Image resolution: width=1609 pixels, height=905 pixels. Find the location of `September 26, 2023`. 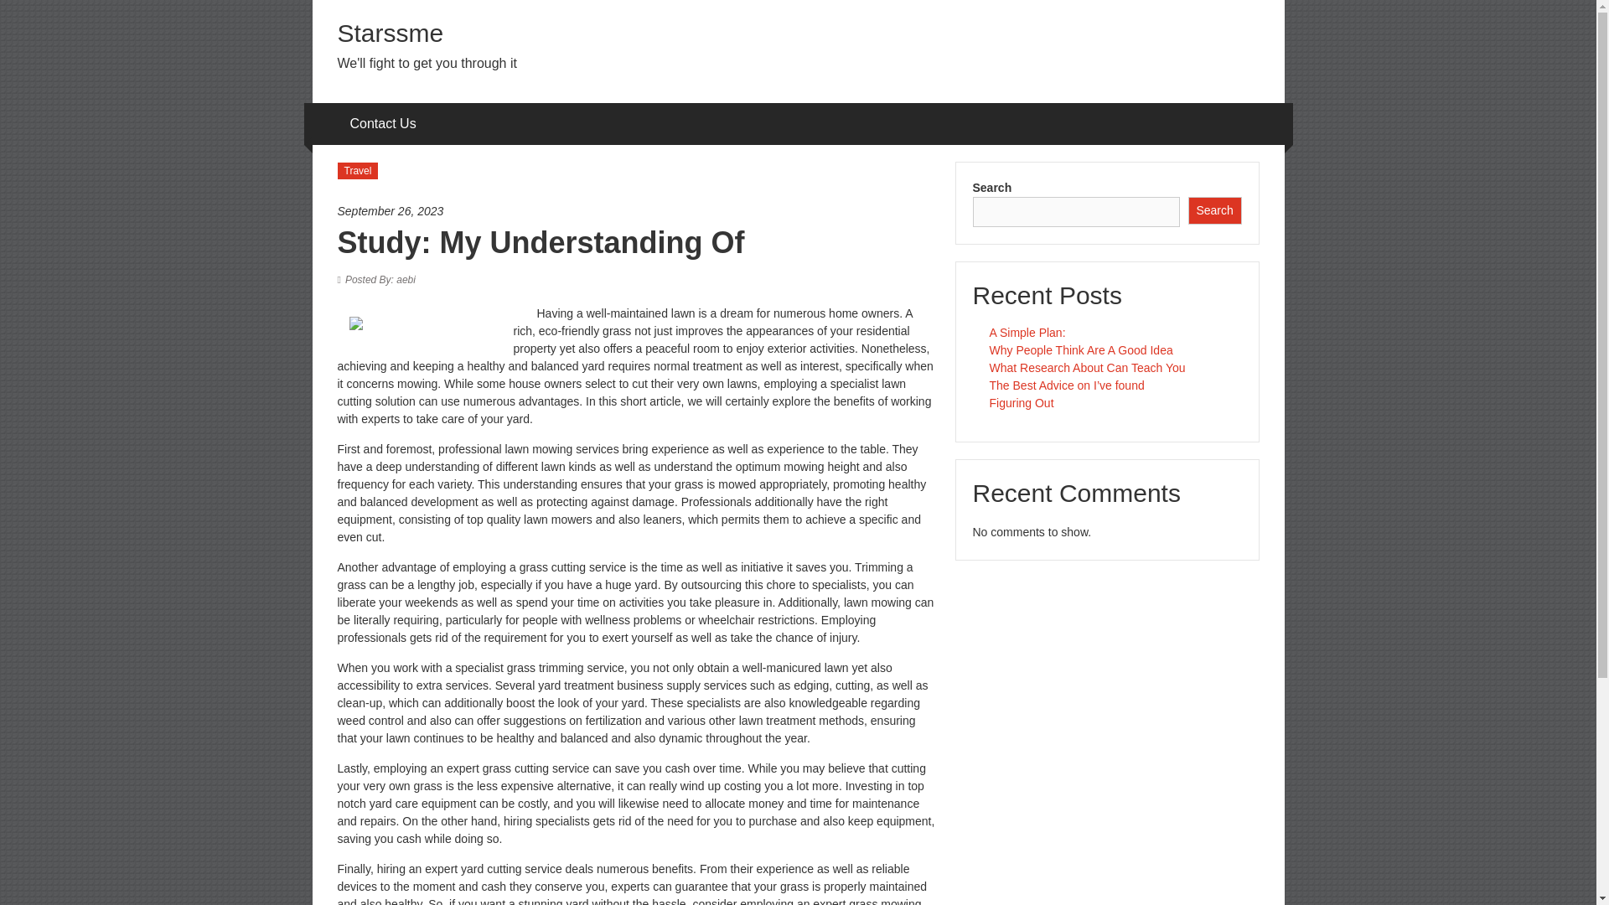

September 26, 2023 is located at coordinates (636, 211).